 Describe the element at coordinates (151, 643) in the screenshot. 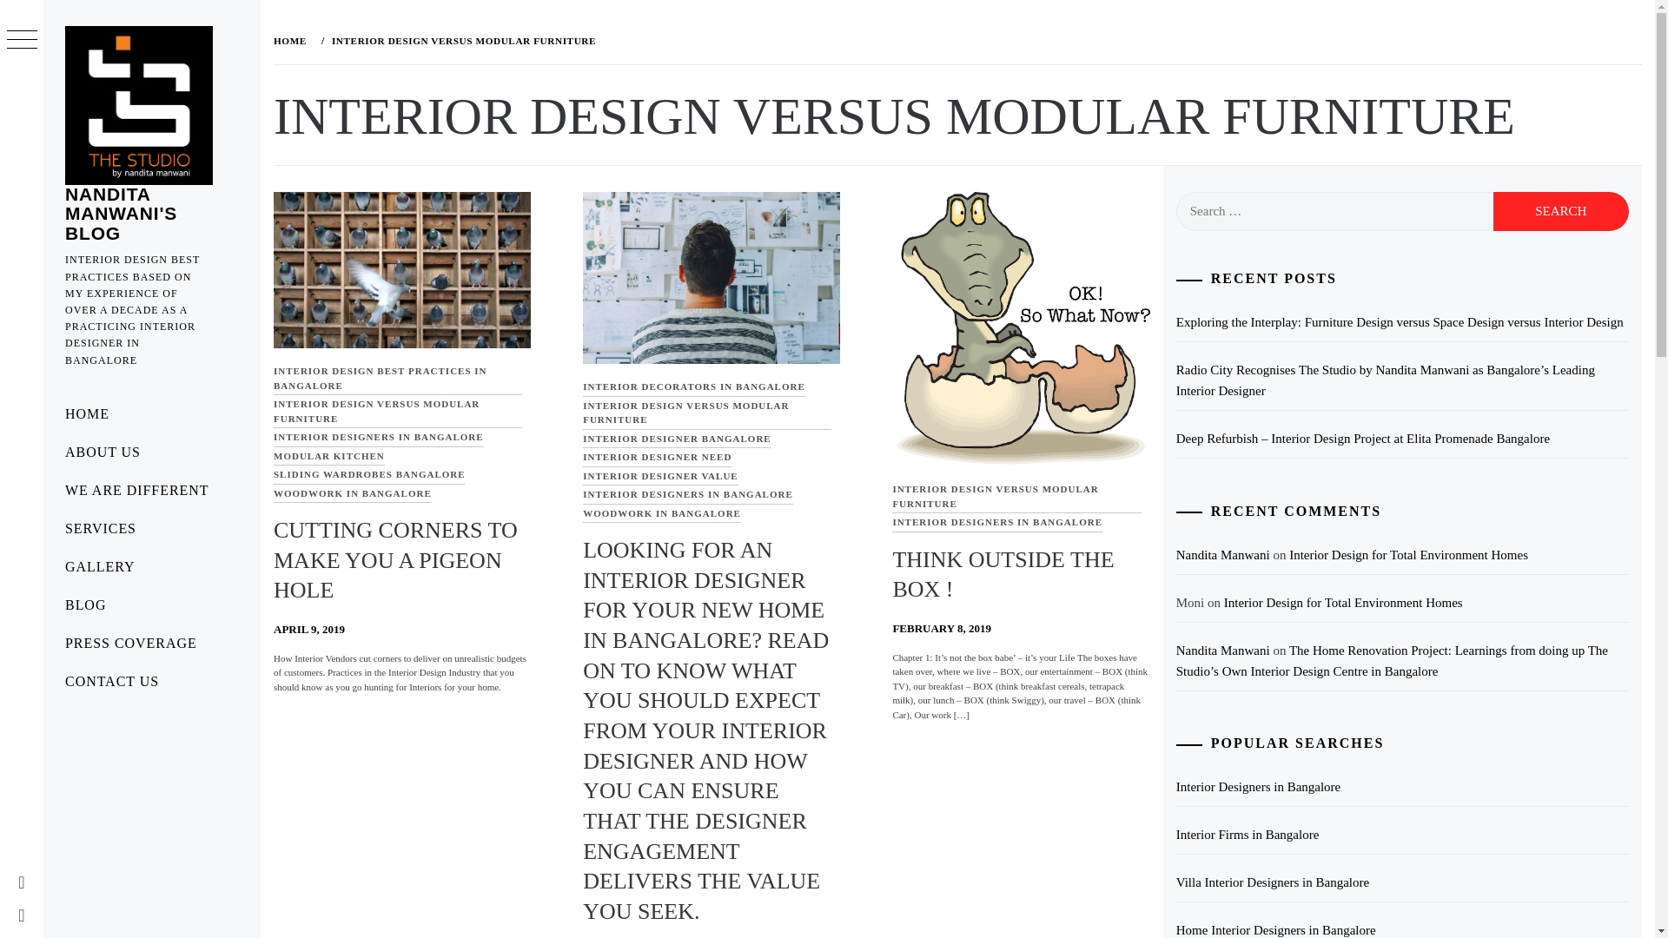

I see `PRESS COVERAGE` at that location.